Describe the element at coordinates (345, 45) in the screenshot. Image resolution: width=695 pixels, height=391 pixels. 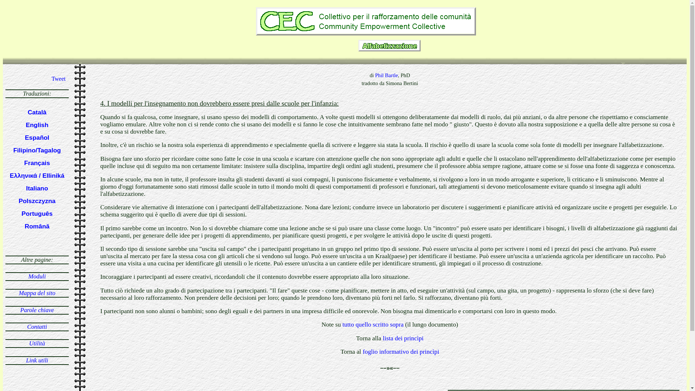
I see ` Alfabetizzazione` at that location.